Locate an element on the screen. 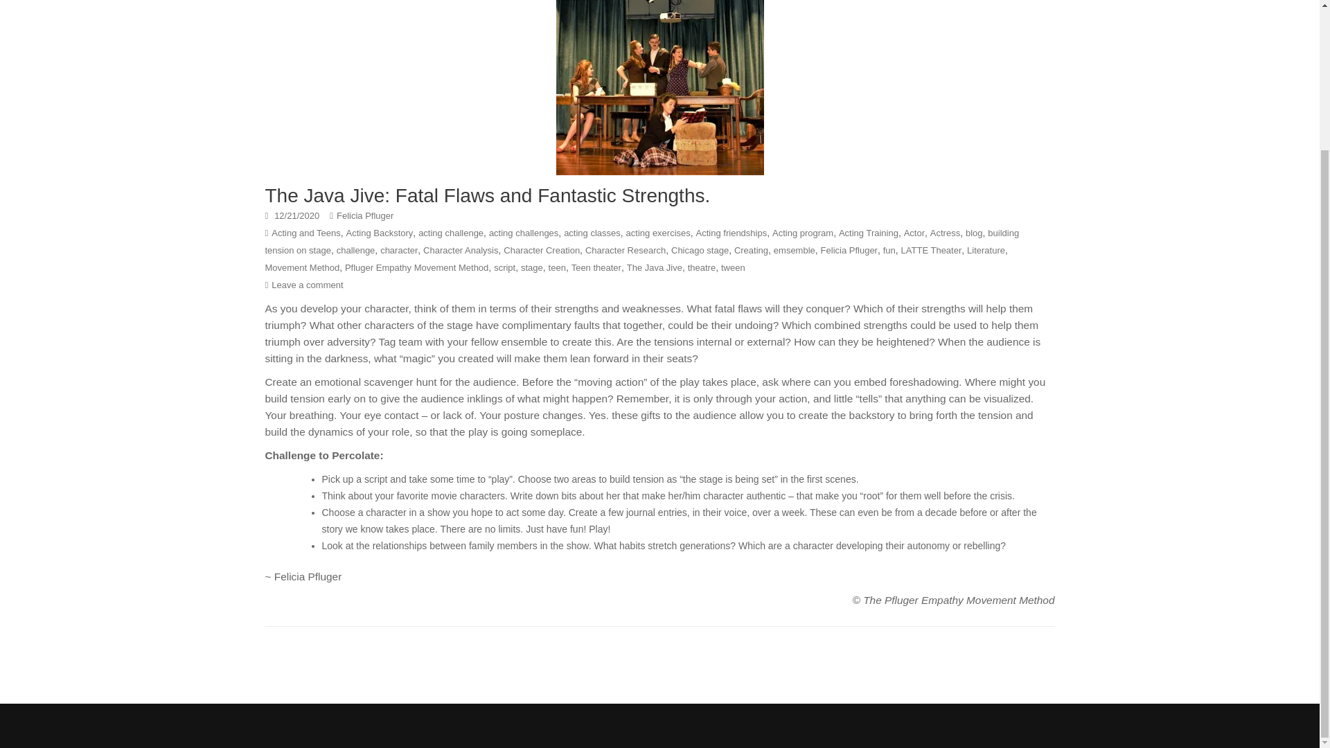 Image resolution: width=1330 pixels, height=748 pixels. acting challenges is located at coordinates (524, 233).